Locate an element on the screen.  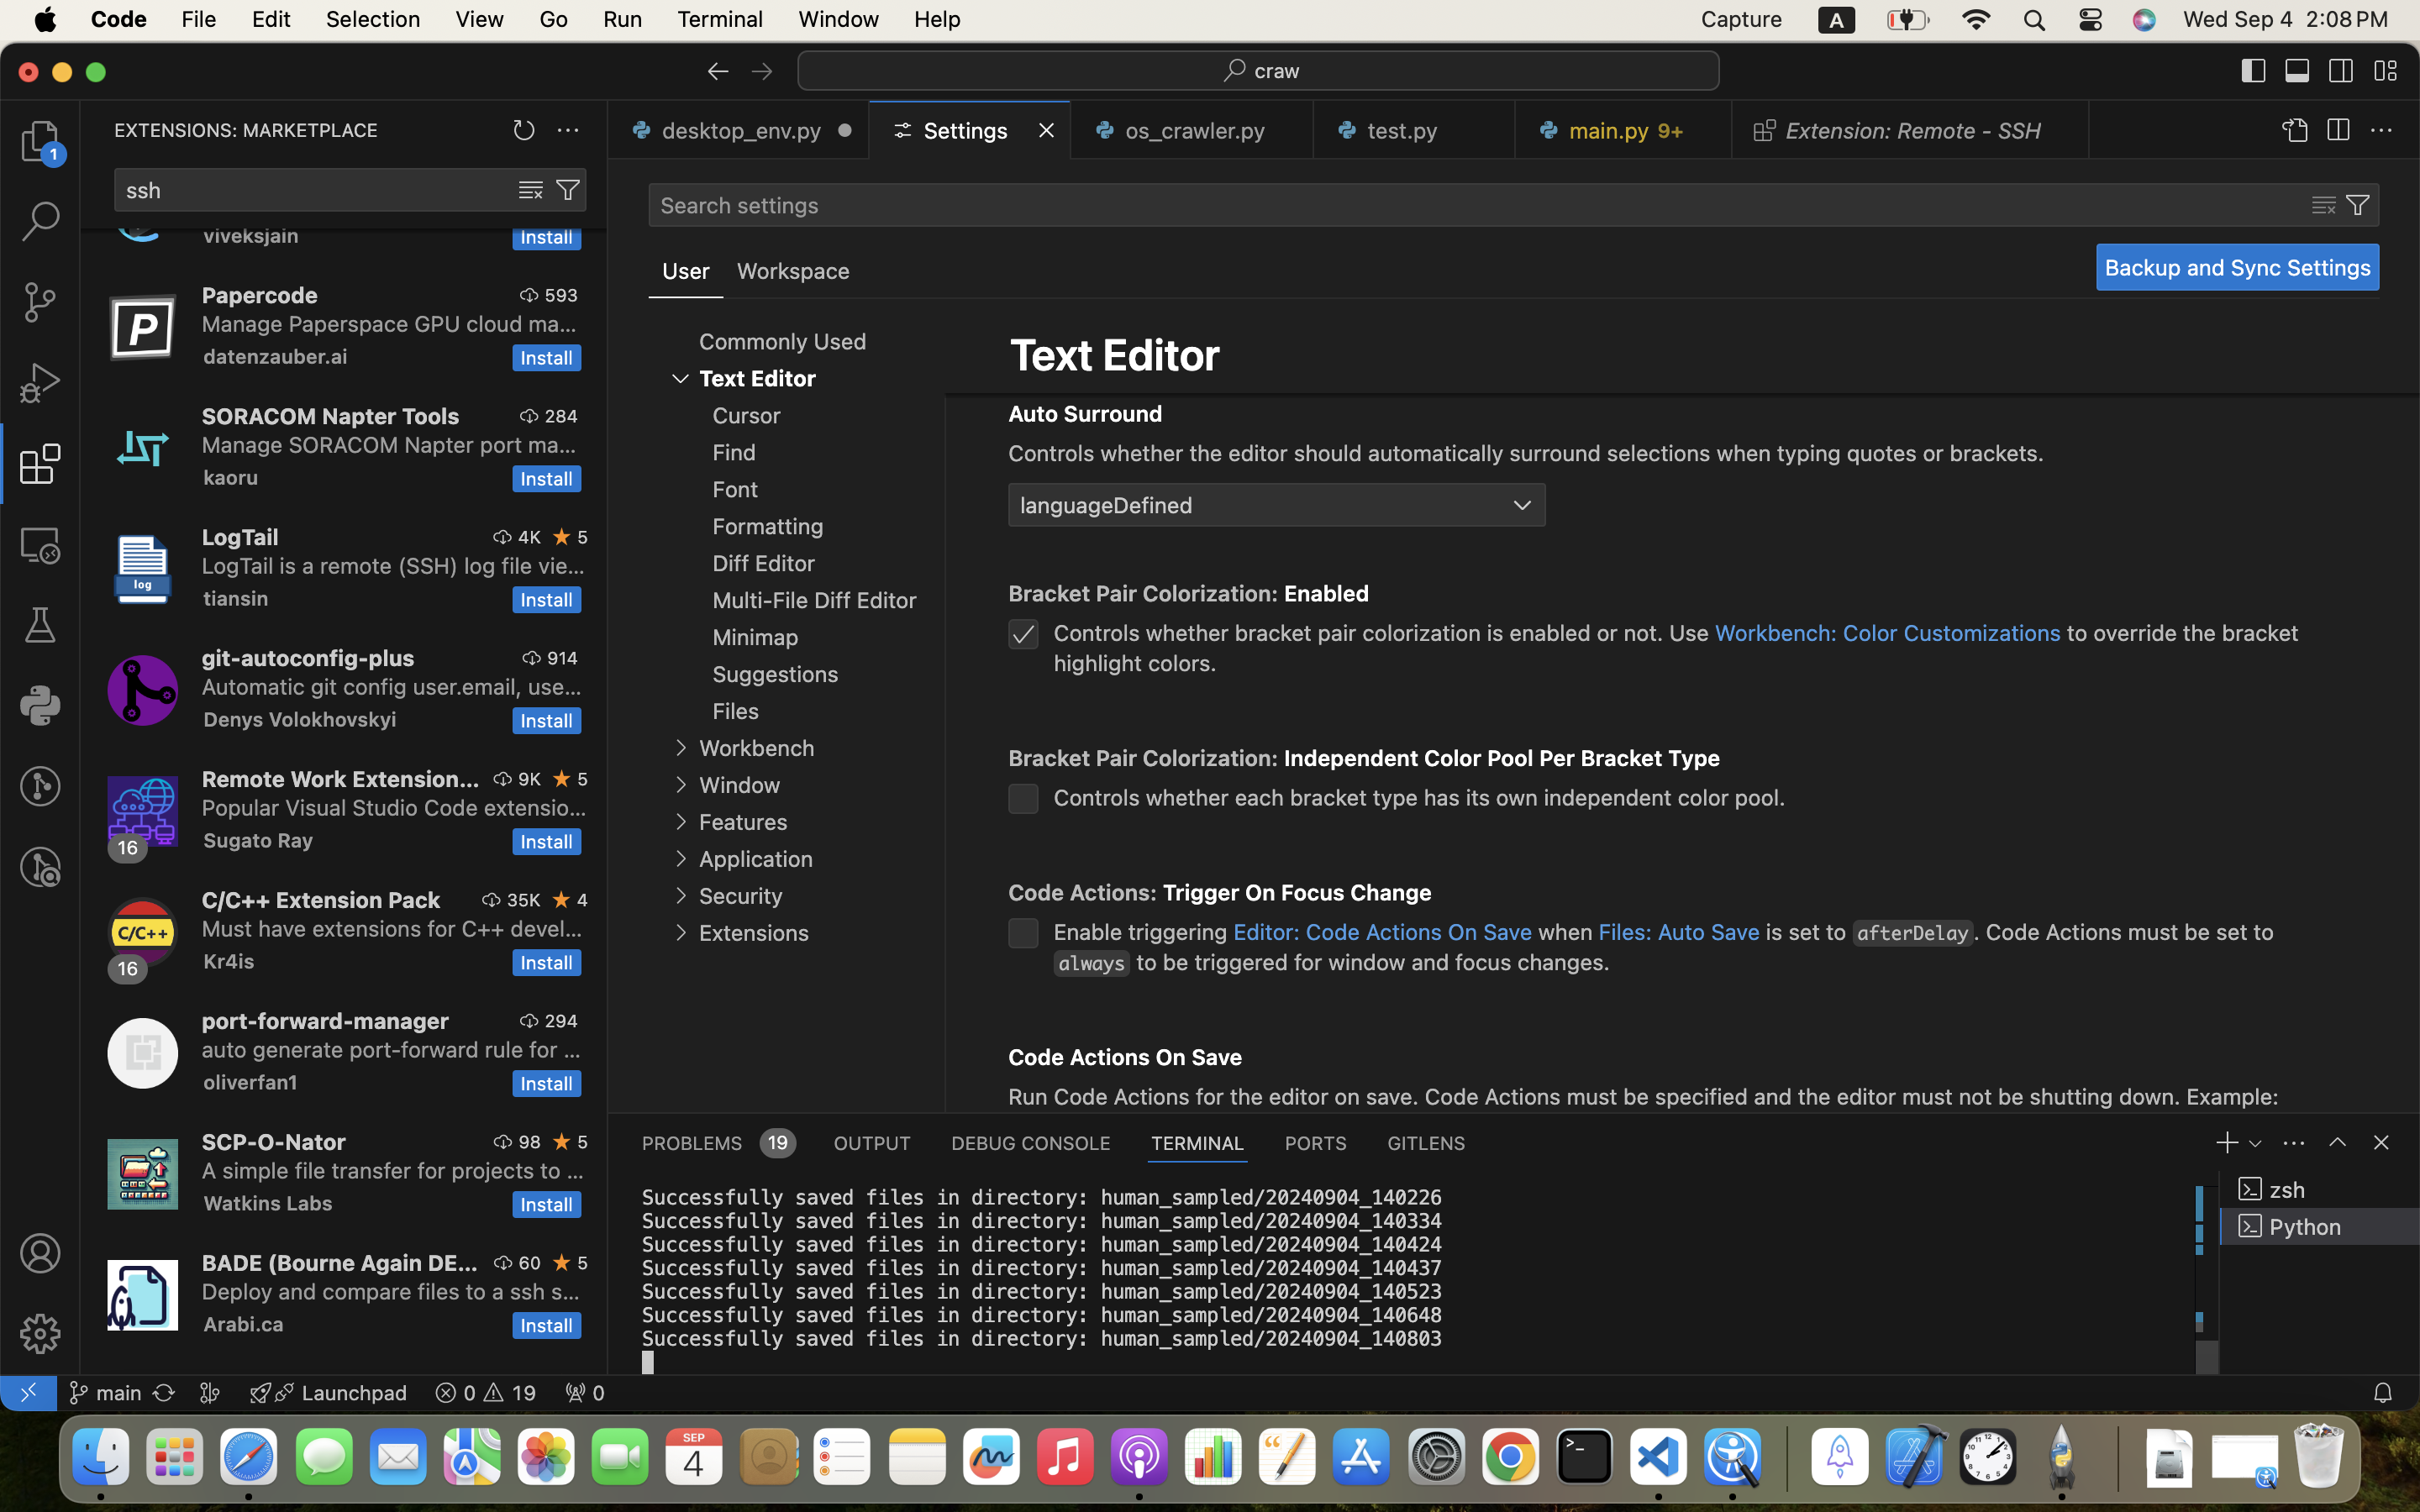
294 is located at coordinates (561, 1021).